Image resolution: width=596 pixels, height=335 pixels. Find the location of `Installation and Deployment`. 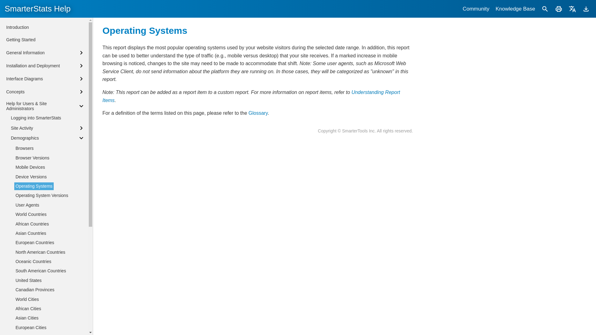

Installation and Deployment is located at coordinates (45, 65).